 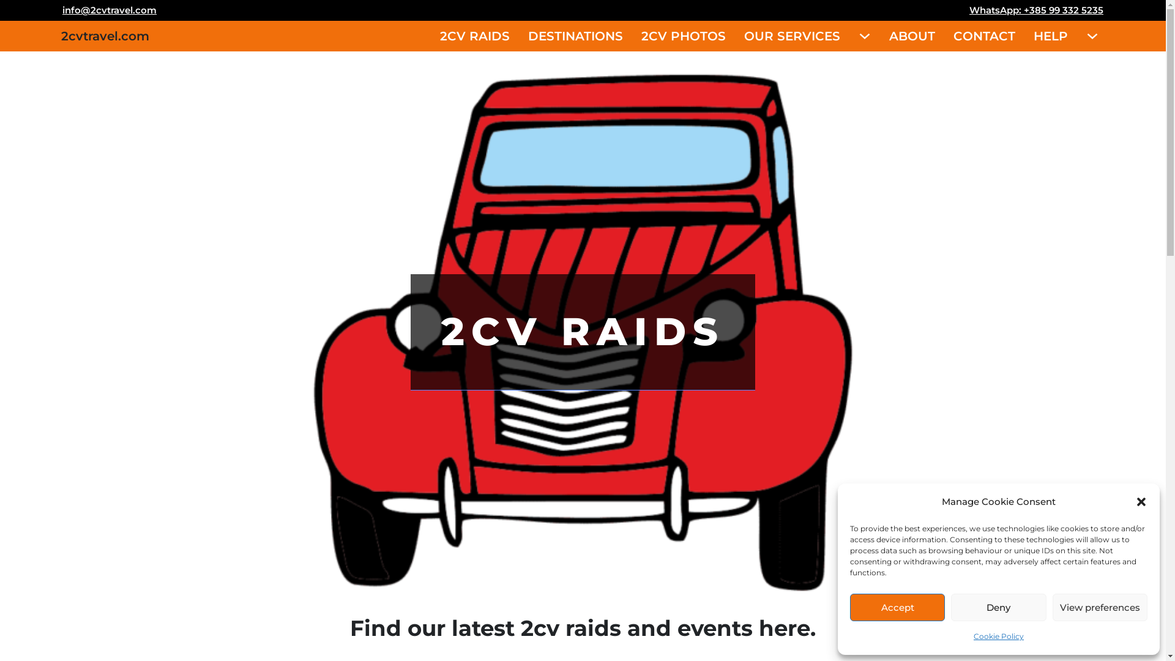 I want to click on 2cvtravel.com, so click(x=105, y=36).